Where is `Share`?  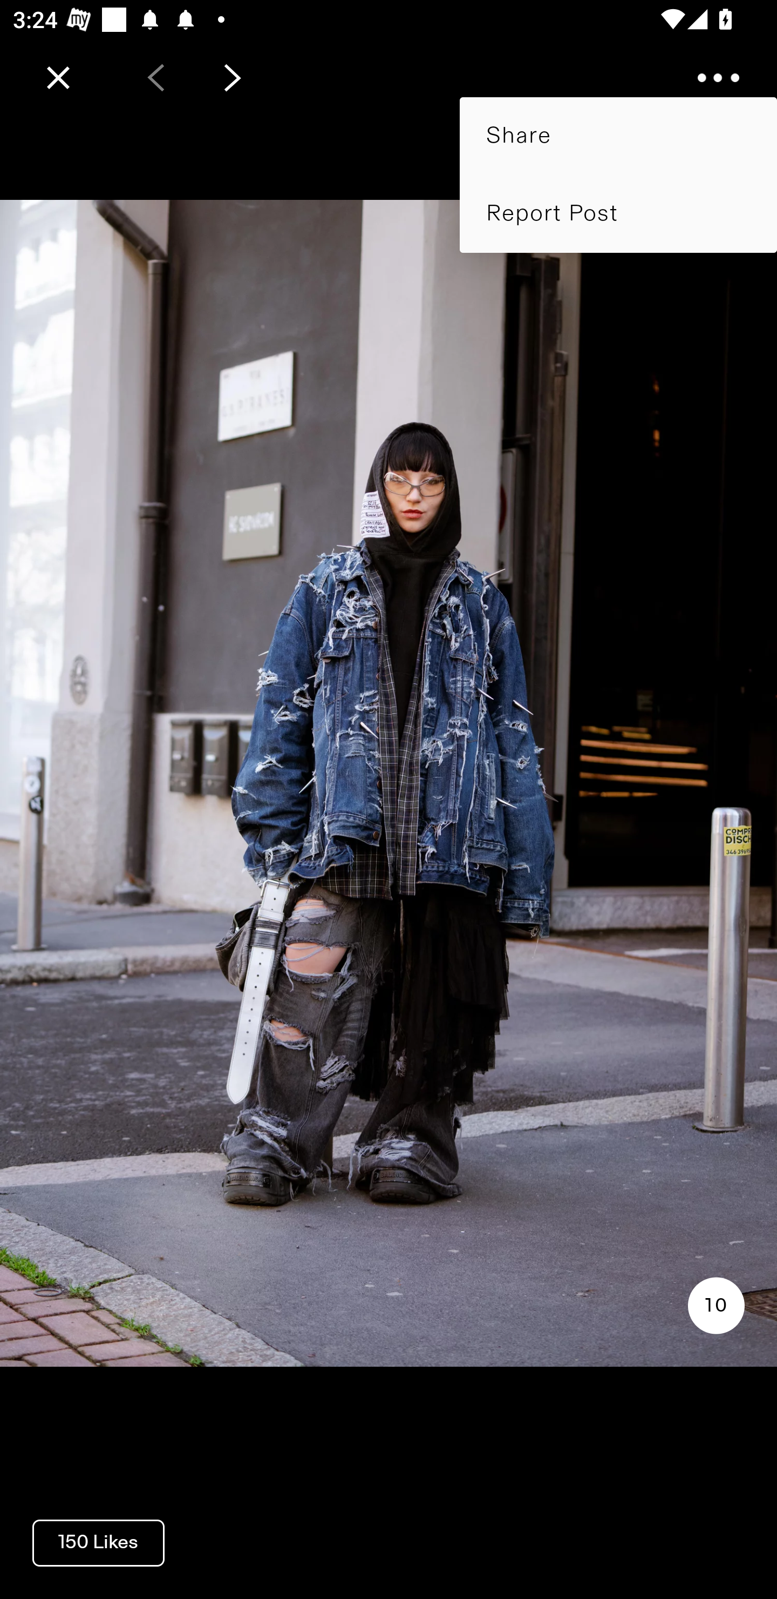 Share is located at coordinates (618, 136).